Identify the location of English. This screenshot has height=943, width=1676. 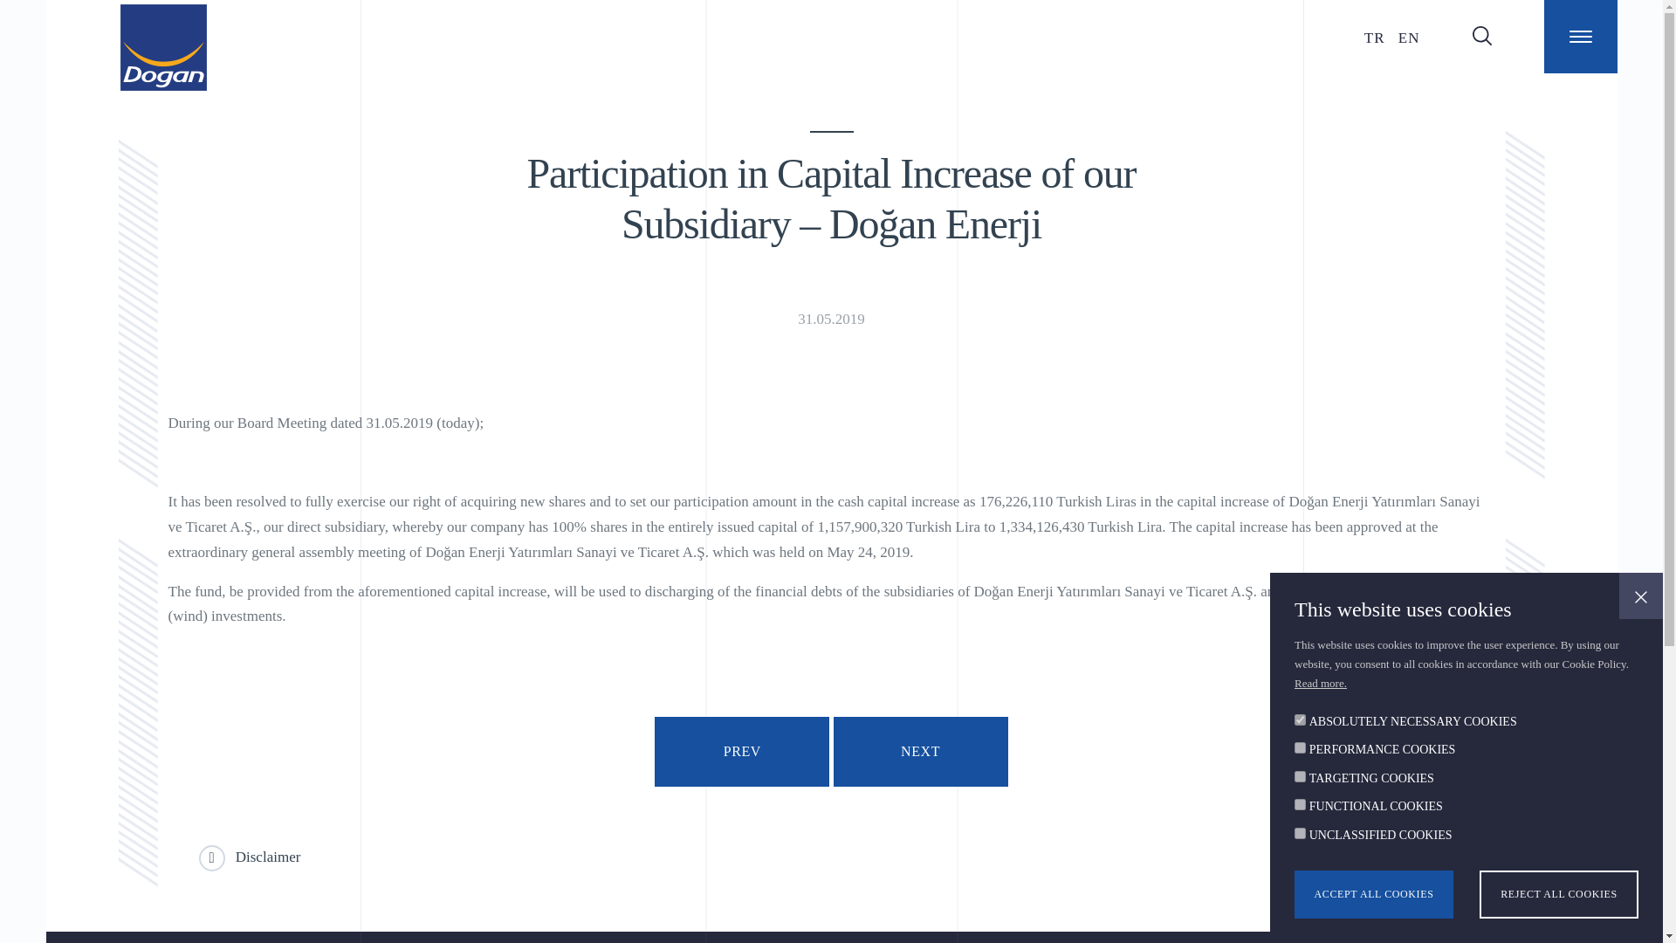
(1409, 37).